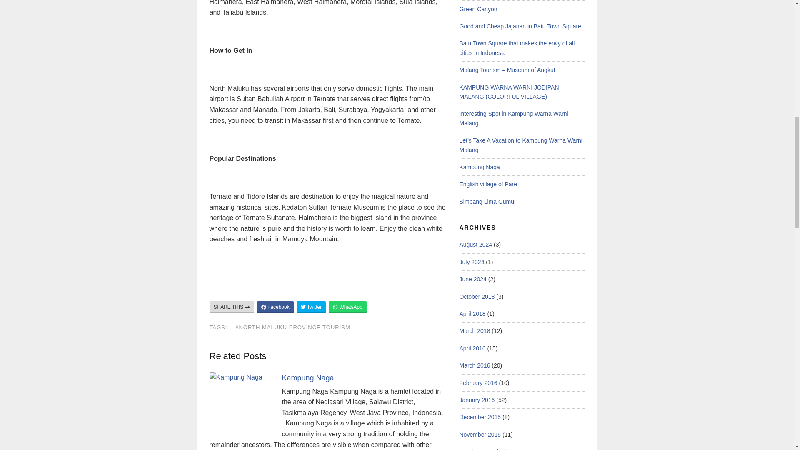 The image size is (800, 450). What do you see at coordinates (347, 307) in the screenshot?
I see `WhatsApp` at bounding box center [347, 307].